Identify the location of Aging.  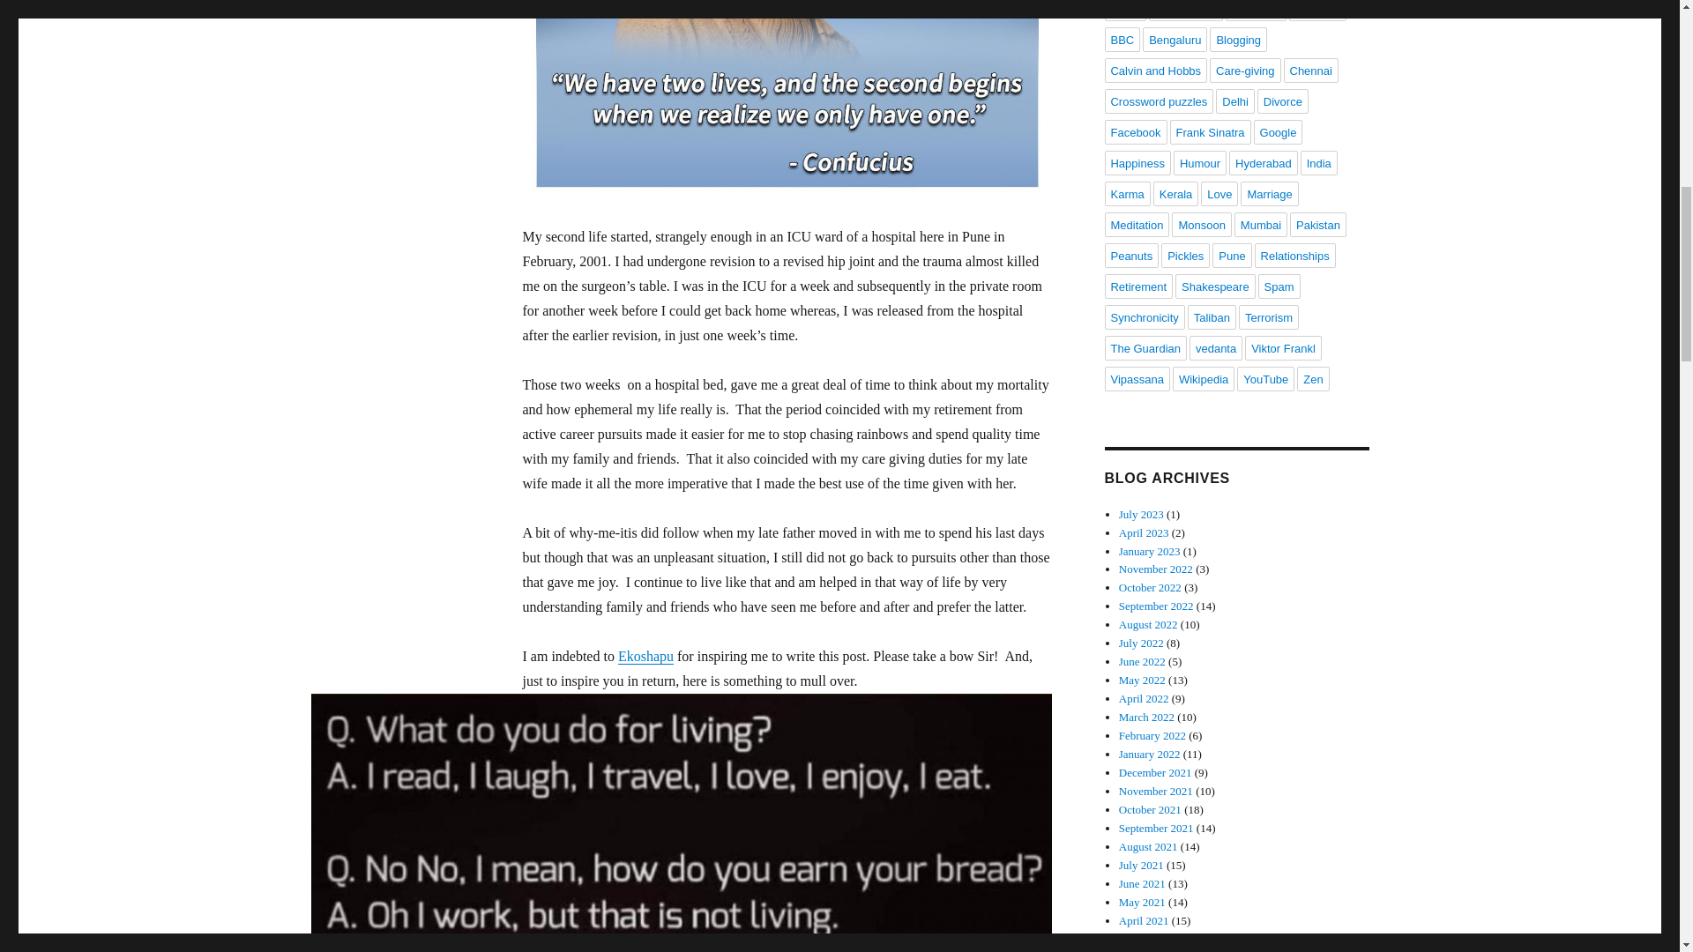
(1124, 11).